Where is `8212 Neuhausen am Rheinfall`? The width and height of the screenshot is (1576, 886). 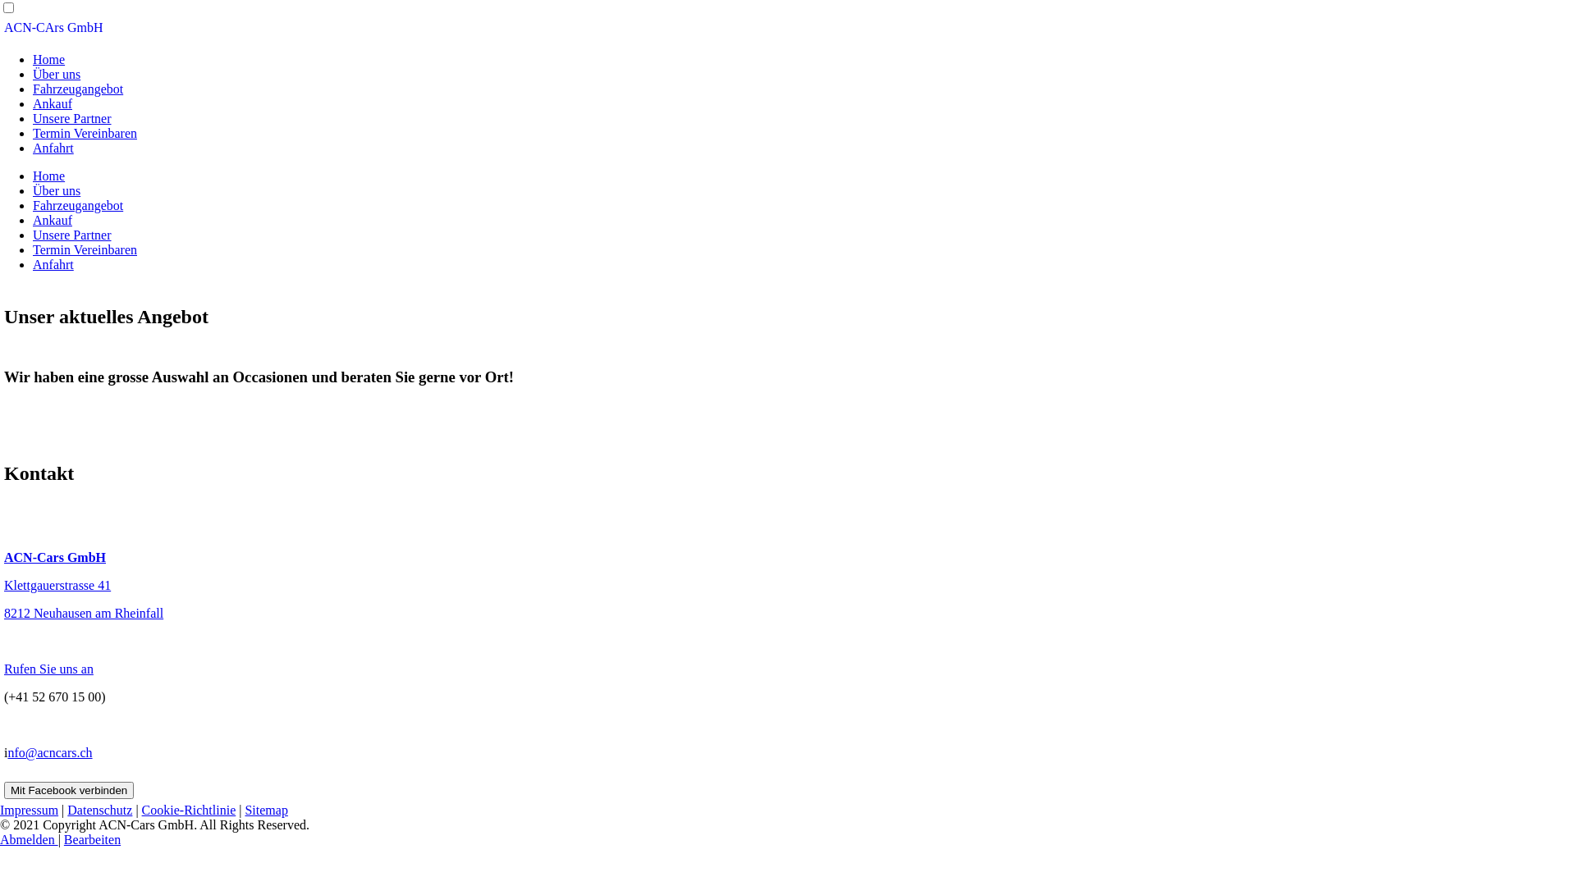
8212 Neuhausen am Rheinfall is located at coordinates (84, 614).